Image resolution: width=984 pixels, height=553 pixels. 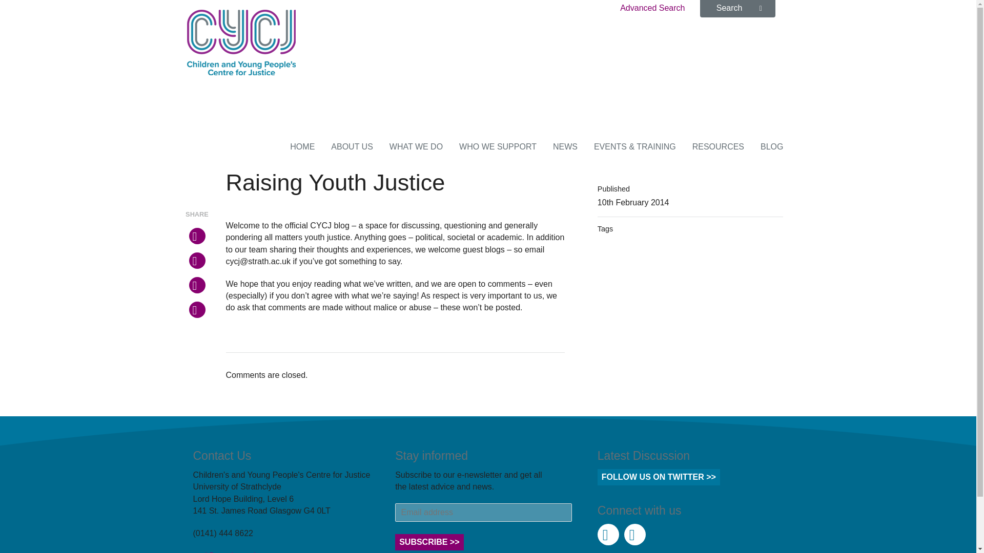 I want to click on HOME, so click(x=302, y=146).